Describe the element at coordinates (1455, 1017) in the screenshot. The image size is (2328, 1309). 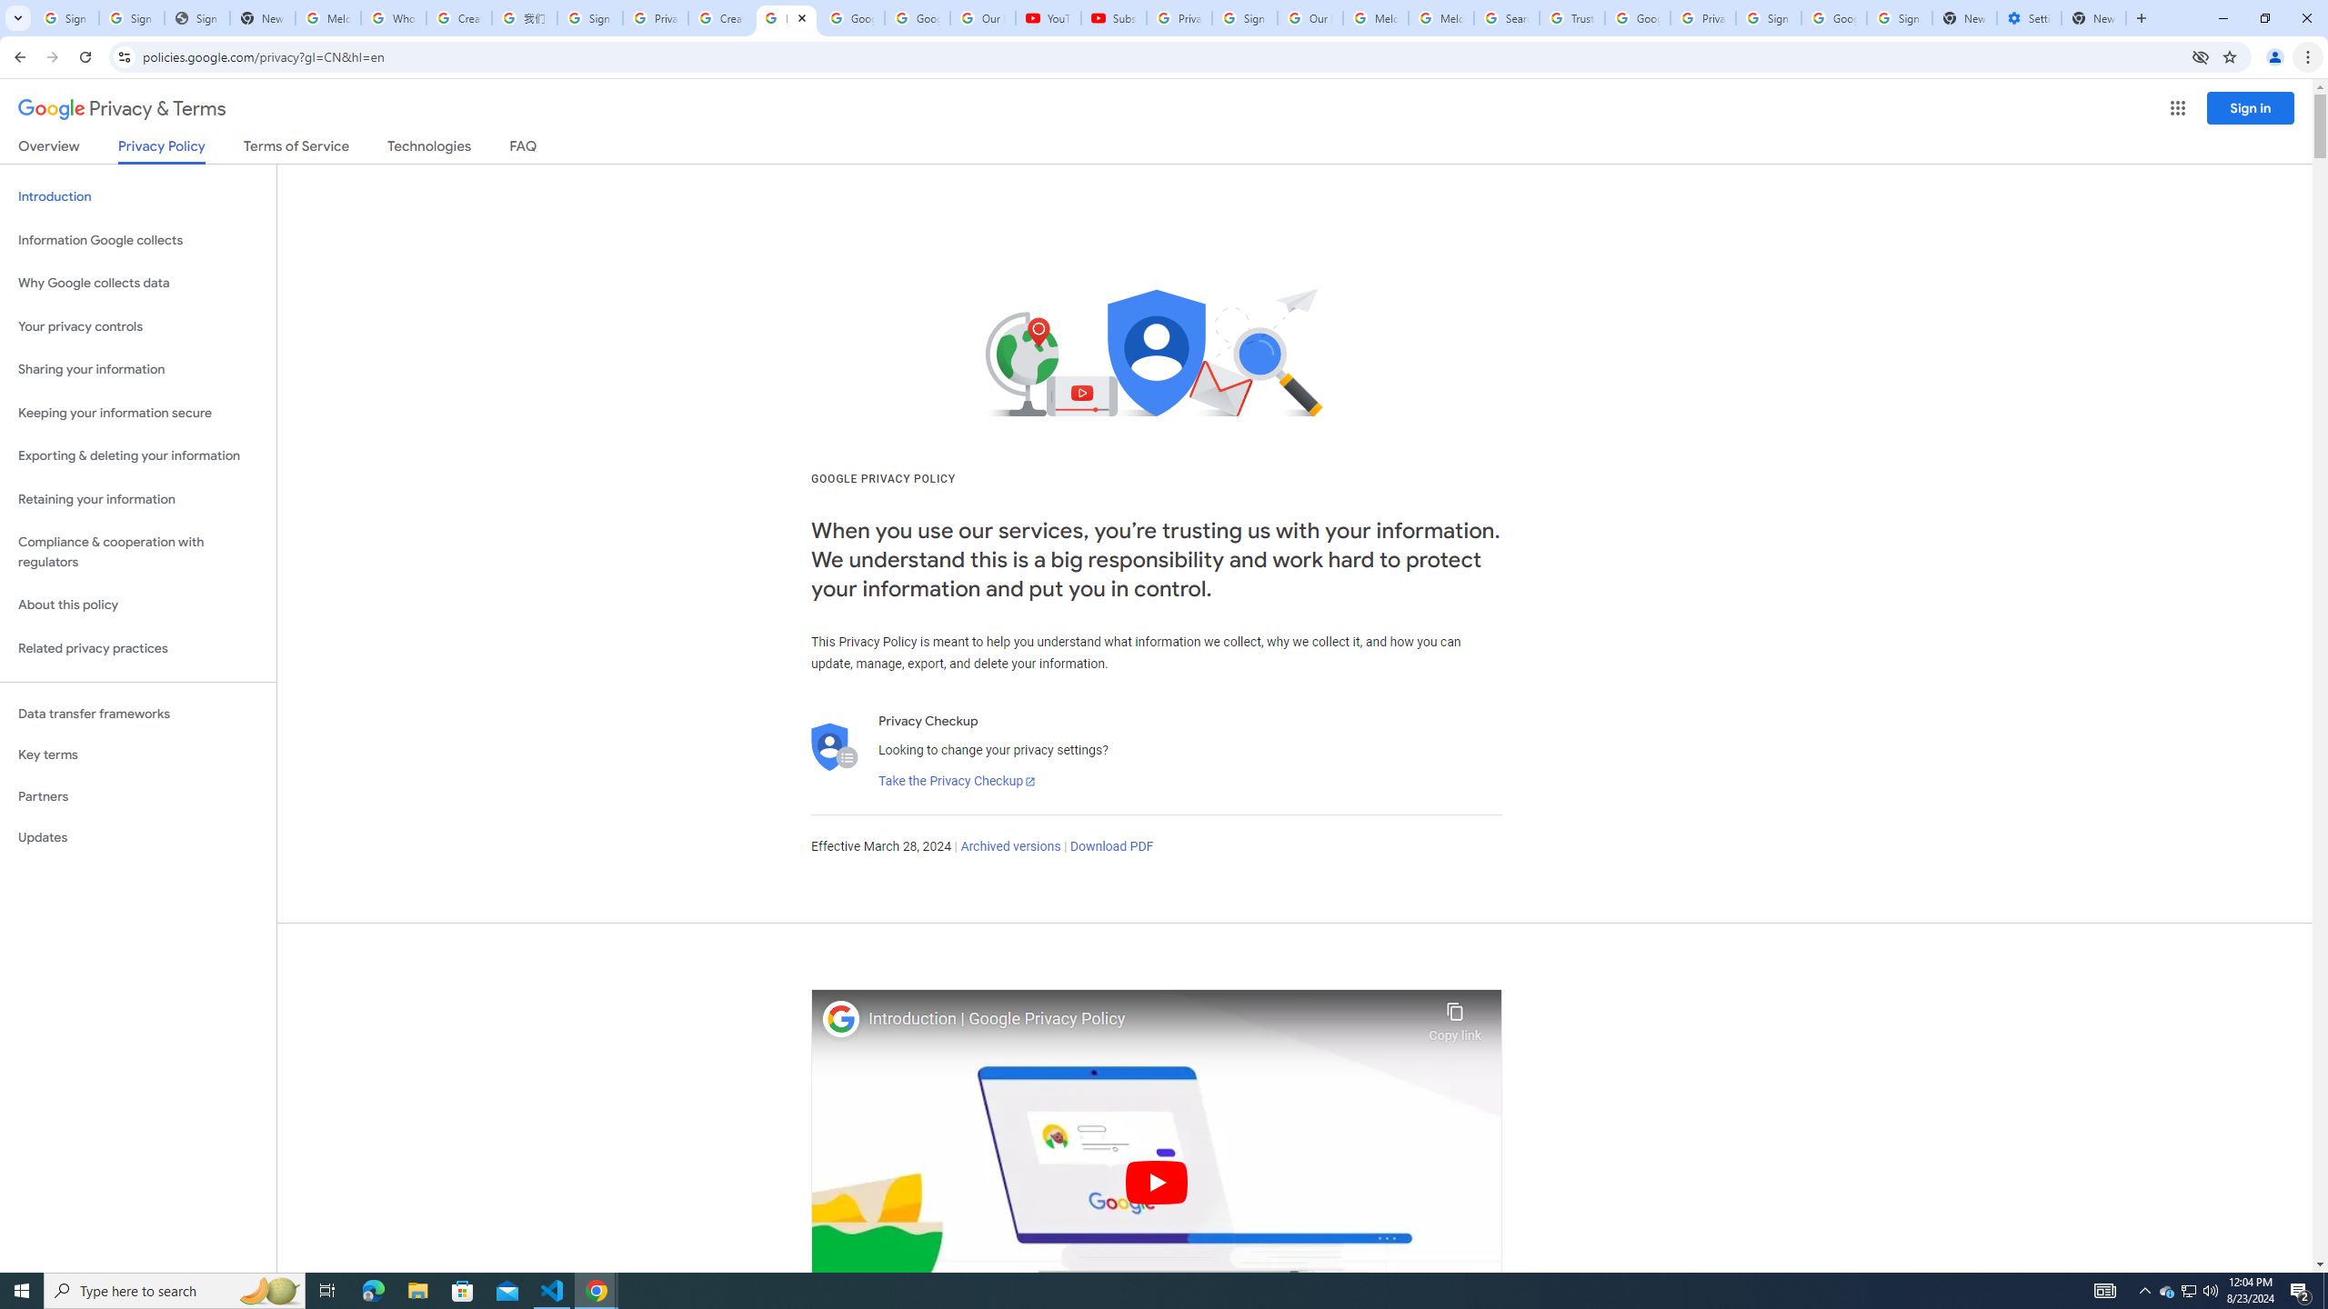
I see `Copy link` at that location.